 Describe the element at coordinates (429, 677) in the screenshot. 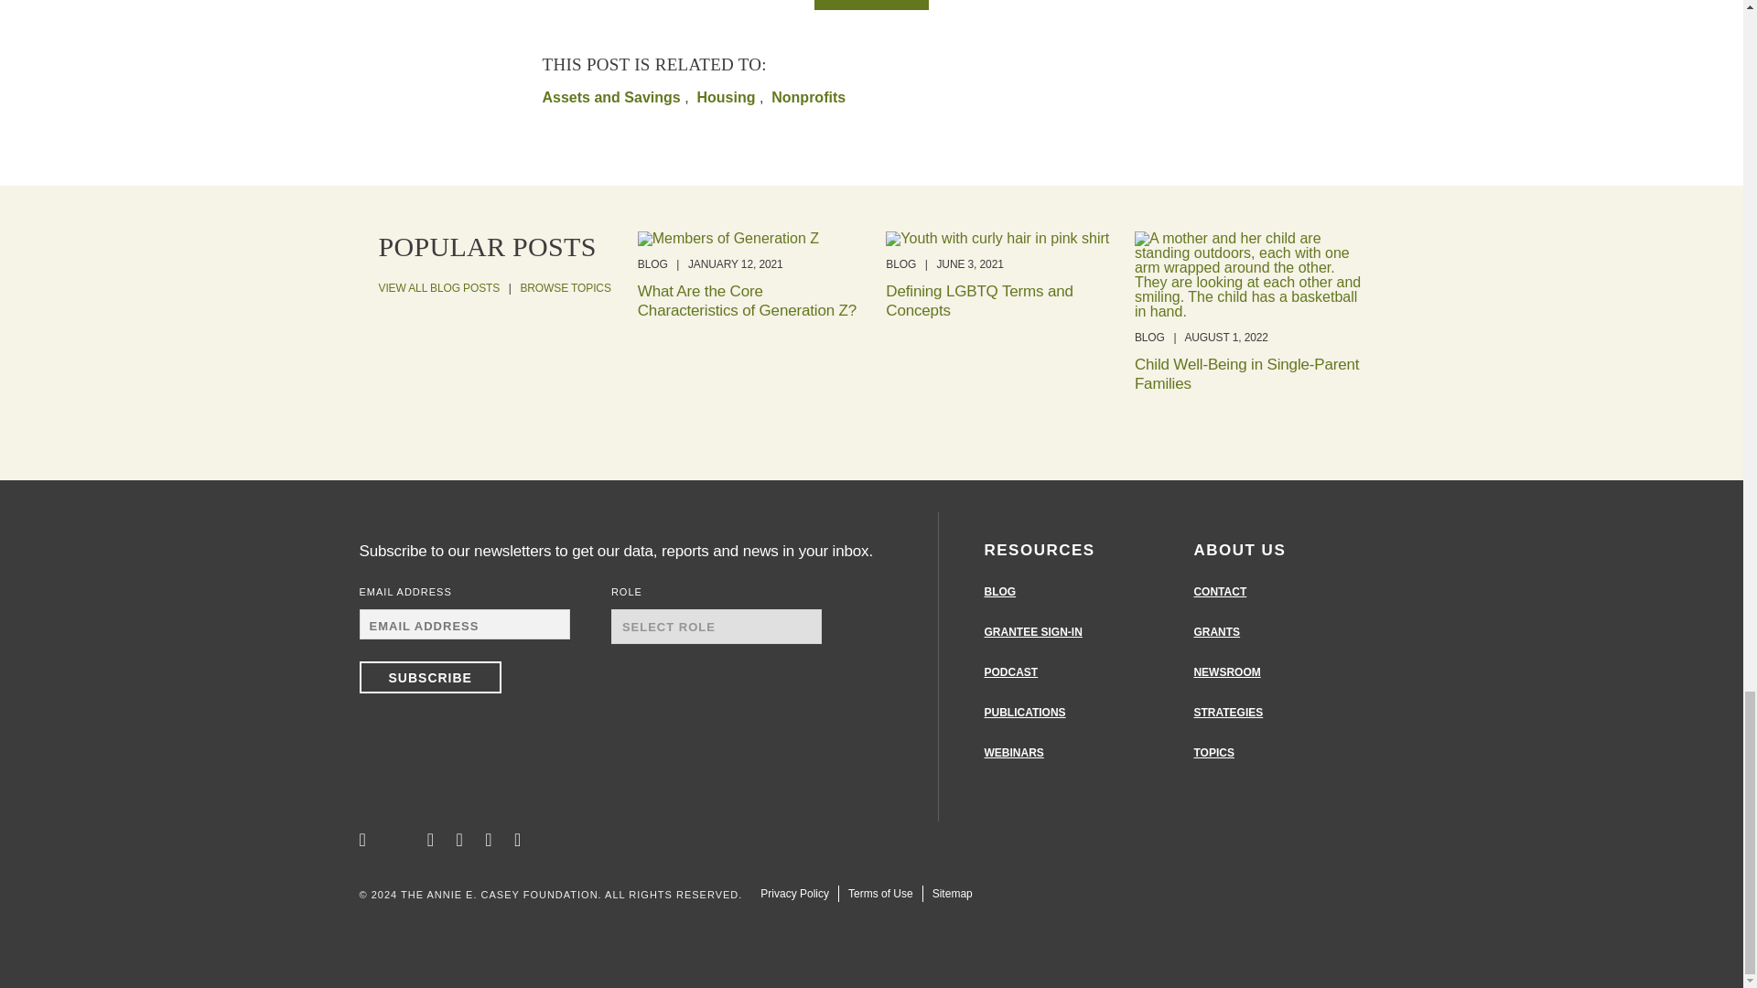

I see `Subscribe` at that location.